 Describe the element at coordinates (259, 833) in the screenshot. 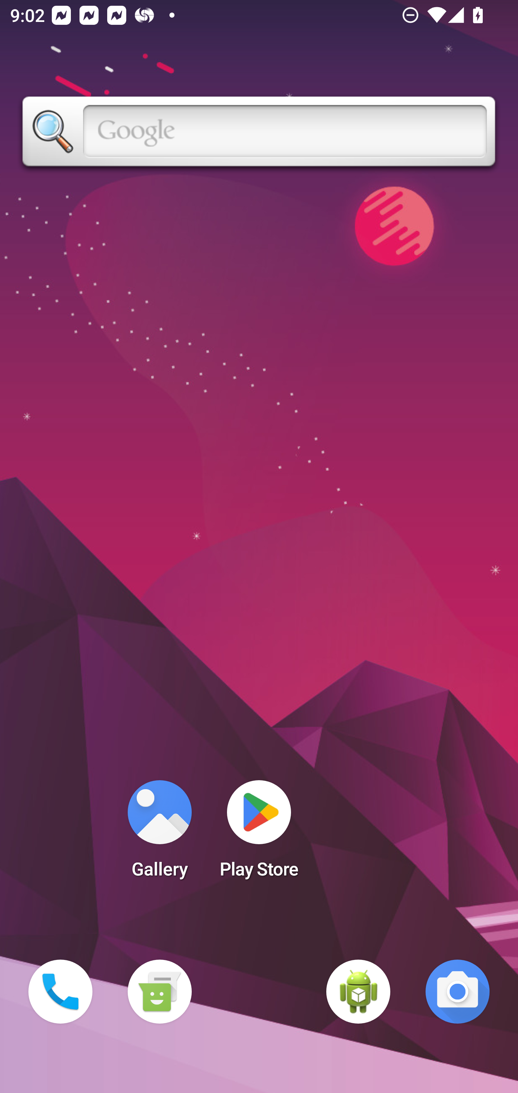

I see `Play Store` at that location.